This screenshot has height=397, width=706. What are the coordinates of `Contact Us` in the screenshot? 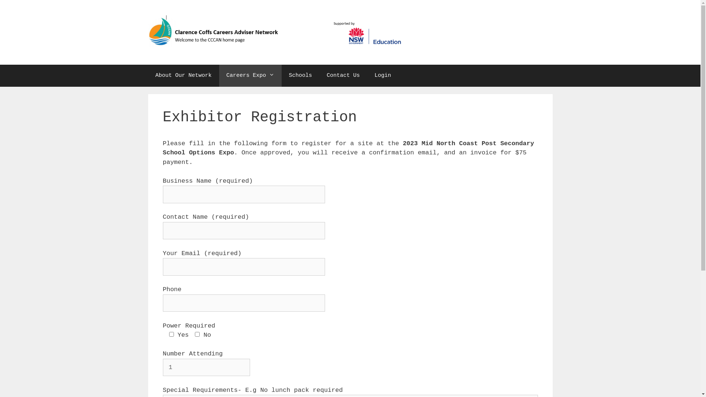 It's located at (343, 76).